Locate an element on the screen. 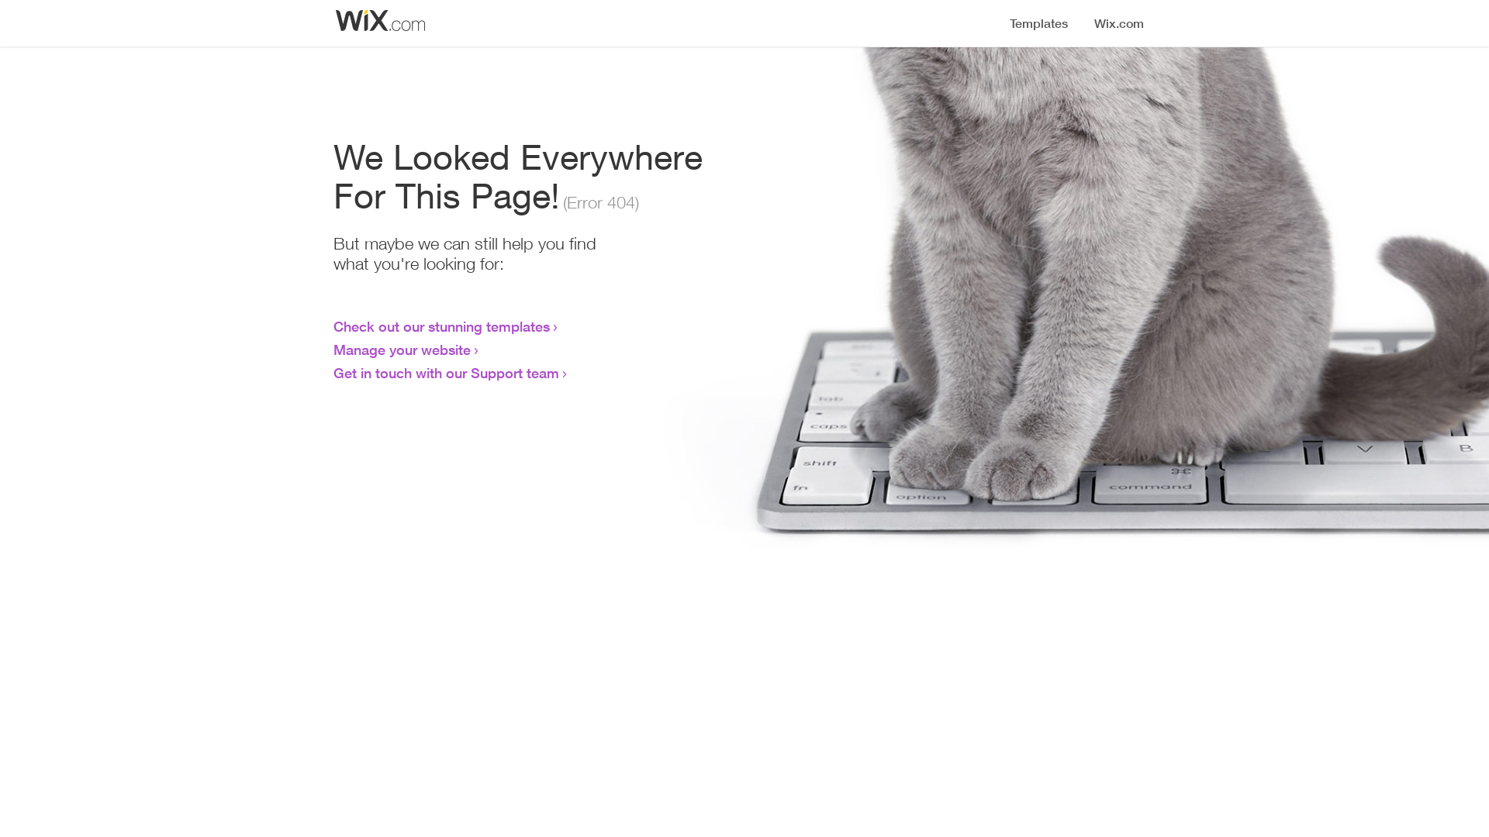 Image resolution: width=1489 pixels, height=837 pixels. Manage your website is located at coordinates (402, 350).